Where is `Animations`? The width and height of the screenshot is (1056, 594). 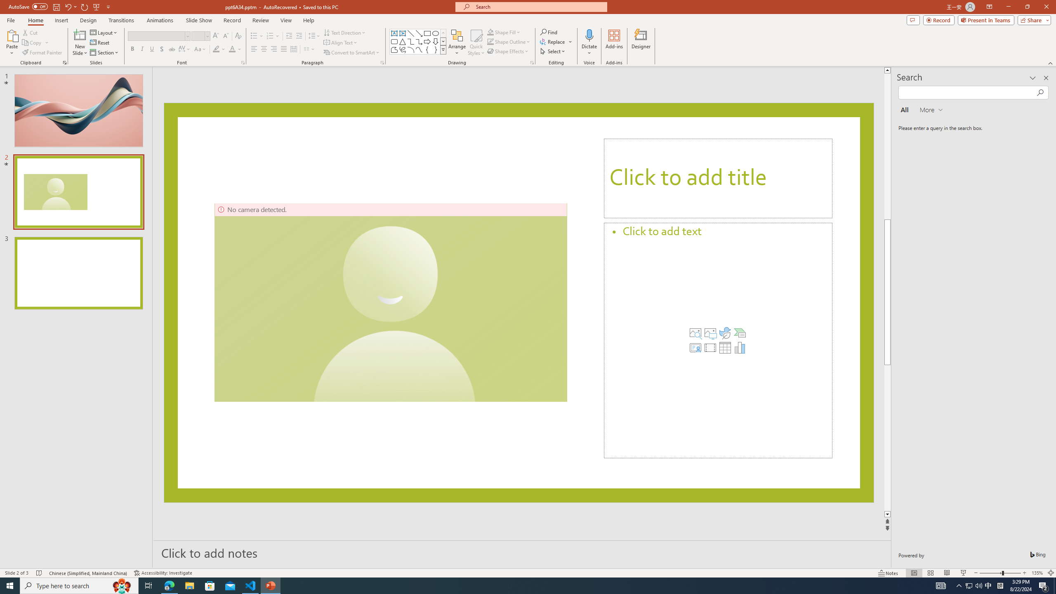 Animations is located at coordinates (160, 20).